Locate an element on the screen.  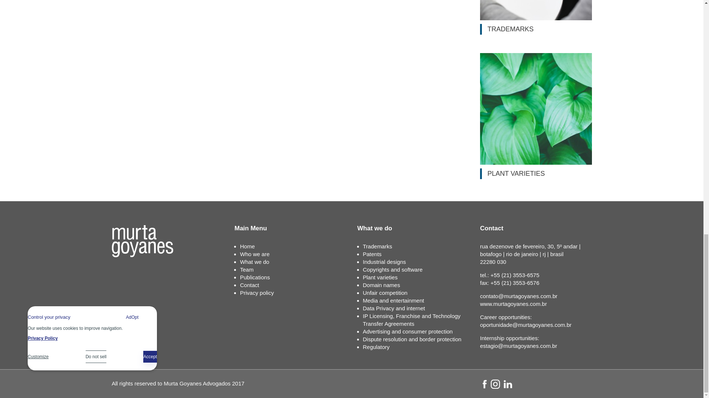
Plant varieties is located at coordinates (380, 277).